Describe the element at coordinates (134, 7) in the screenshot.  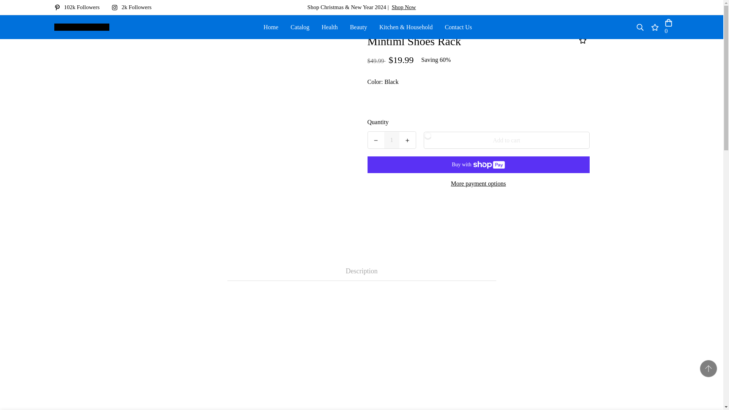
I see `2k Followers` at that location.